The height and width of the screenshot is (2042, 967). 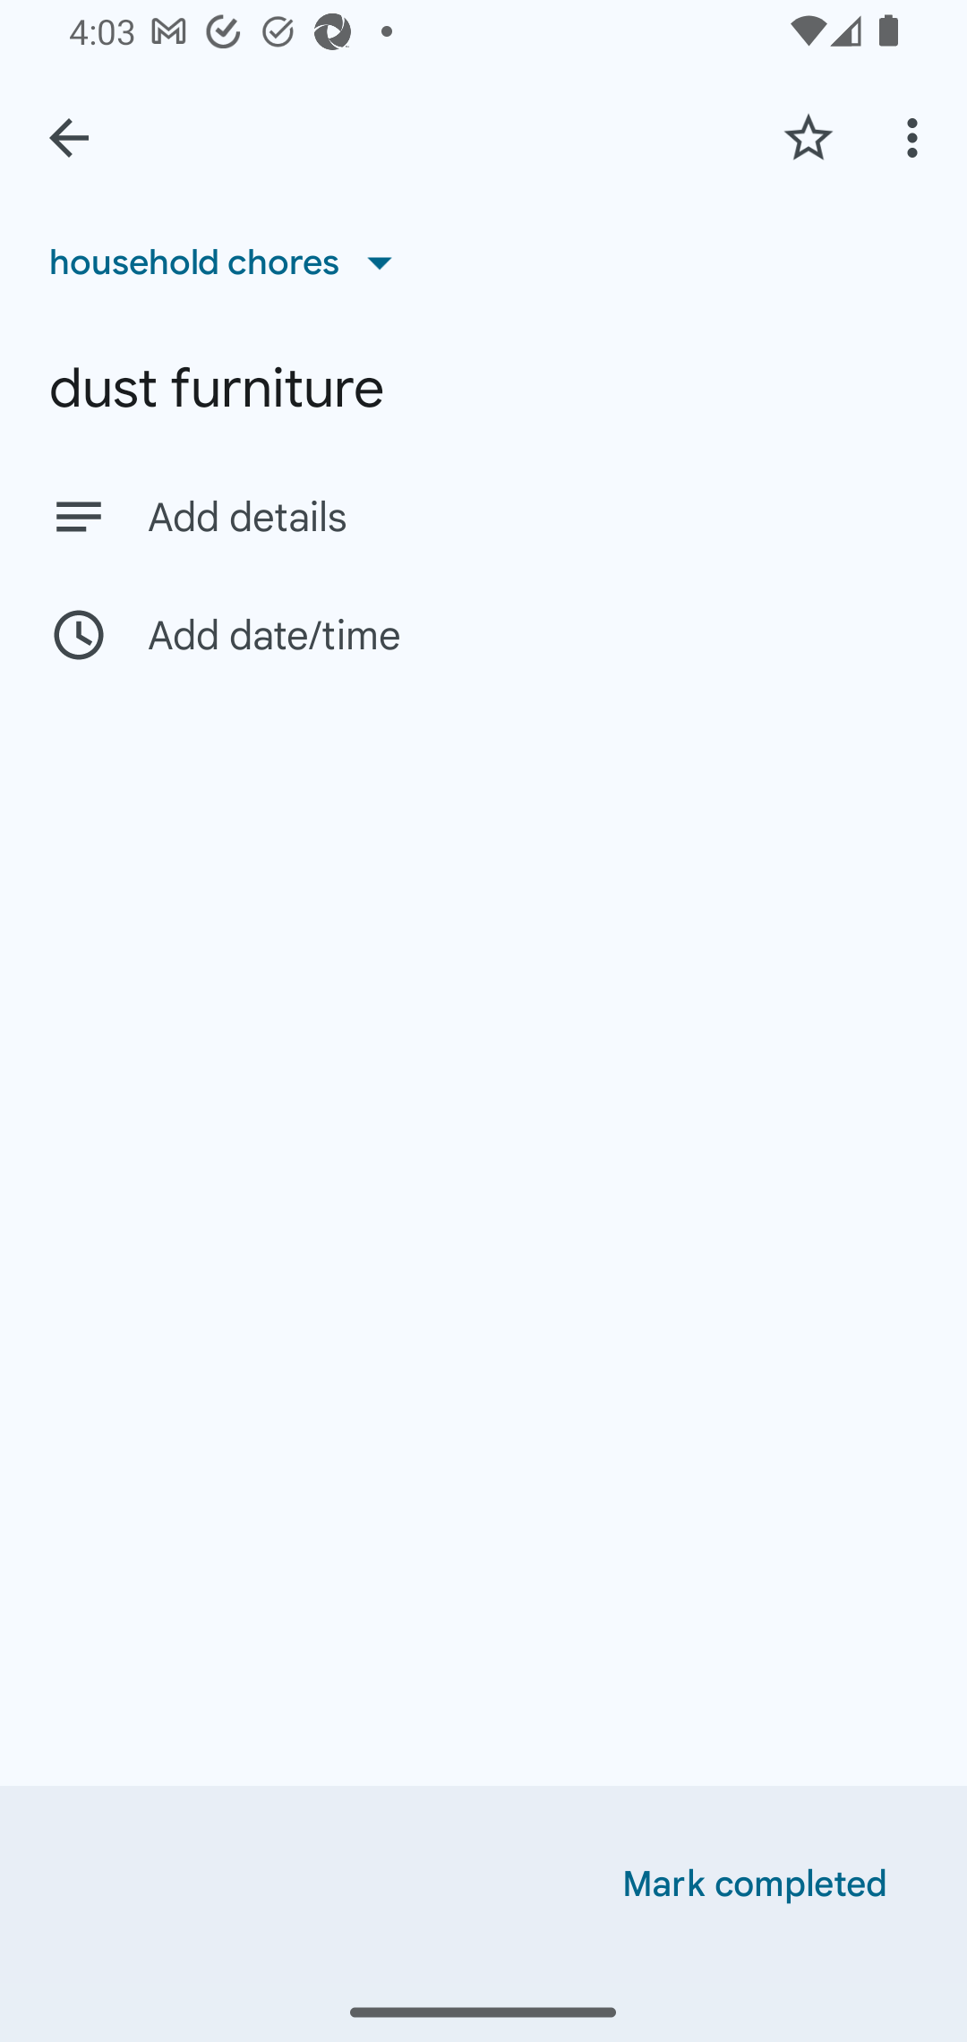 What do you see at coordinates (917, 137) in the screenshot?
I see `More options` at bounding box center [917, 137].